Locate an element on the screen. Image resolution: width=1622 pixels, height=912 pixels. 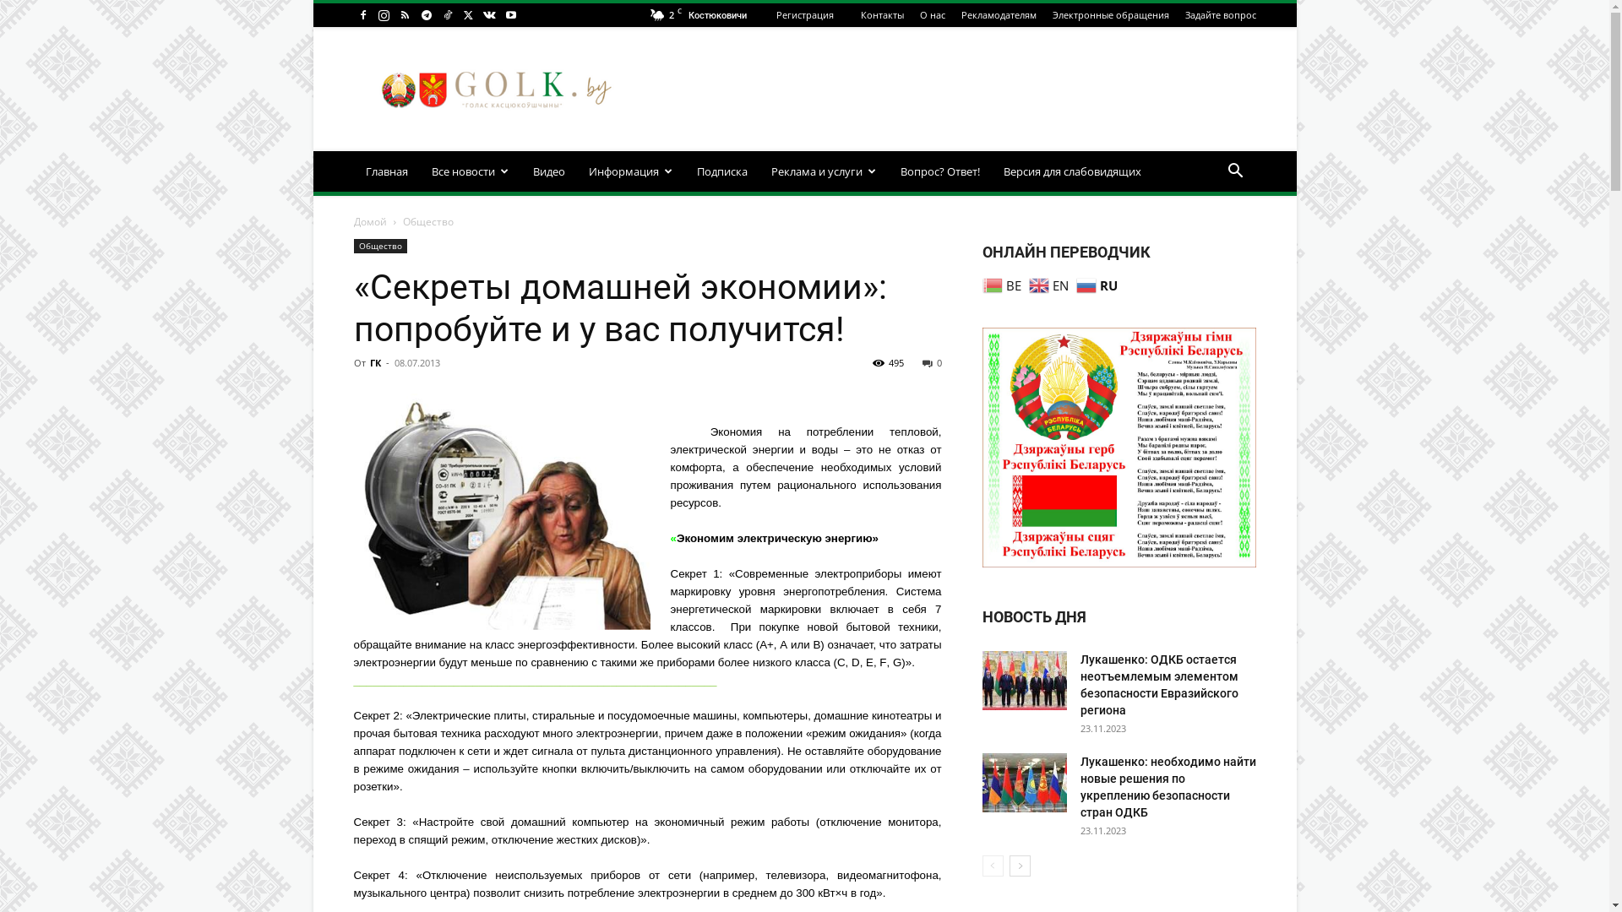
0 is located at coordinates (933, 363).